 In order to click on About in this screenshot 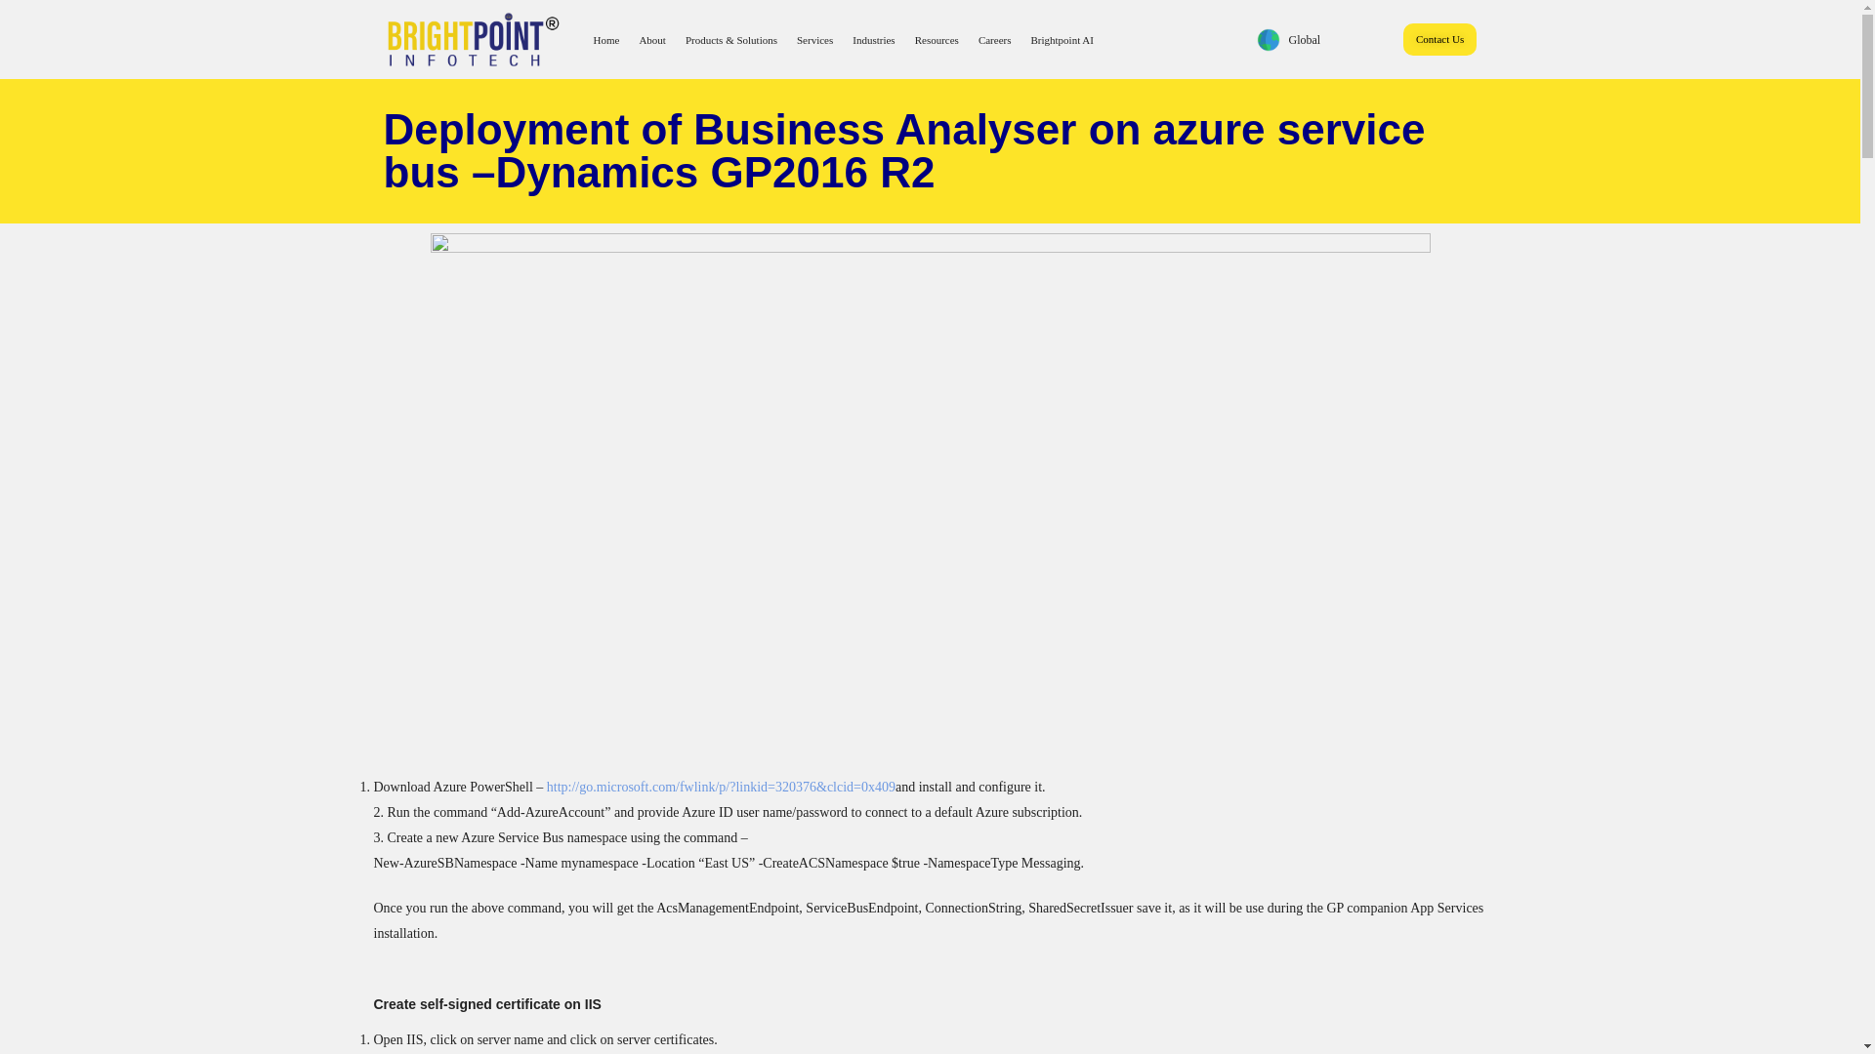, I will do `click(651, 39)`.